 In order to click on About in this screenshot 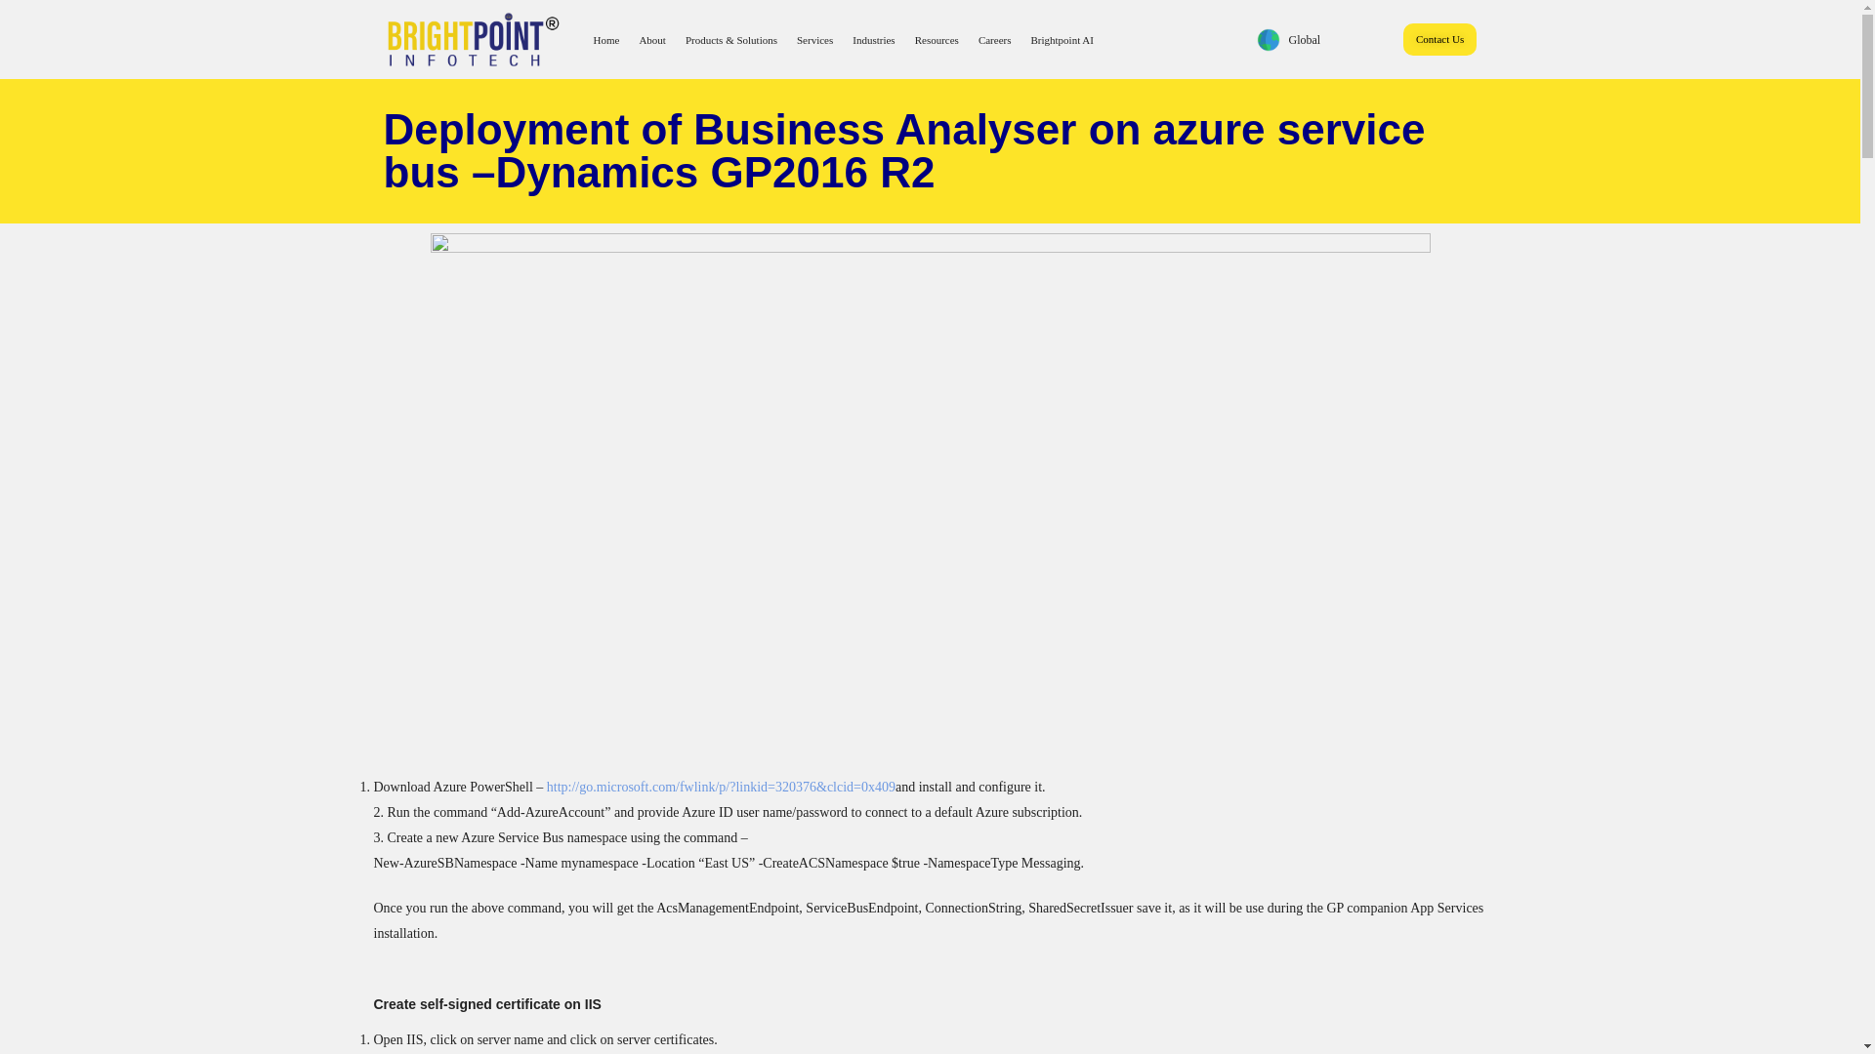, I will do `click(651, 39)`.